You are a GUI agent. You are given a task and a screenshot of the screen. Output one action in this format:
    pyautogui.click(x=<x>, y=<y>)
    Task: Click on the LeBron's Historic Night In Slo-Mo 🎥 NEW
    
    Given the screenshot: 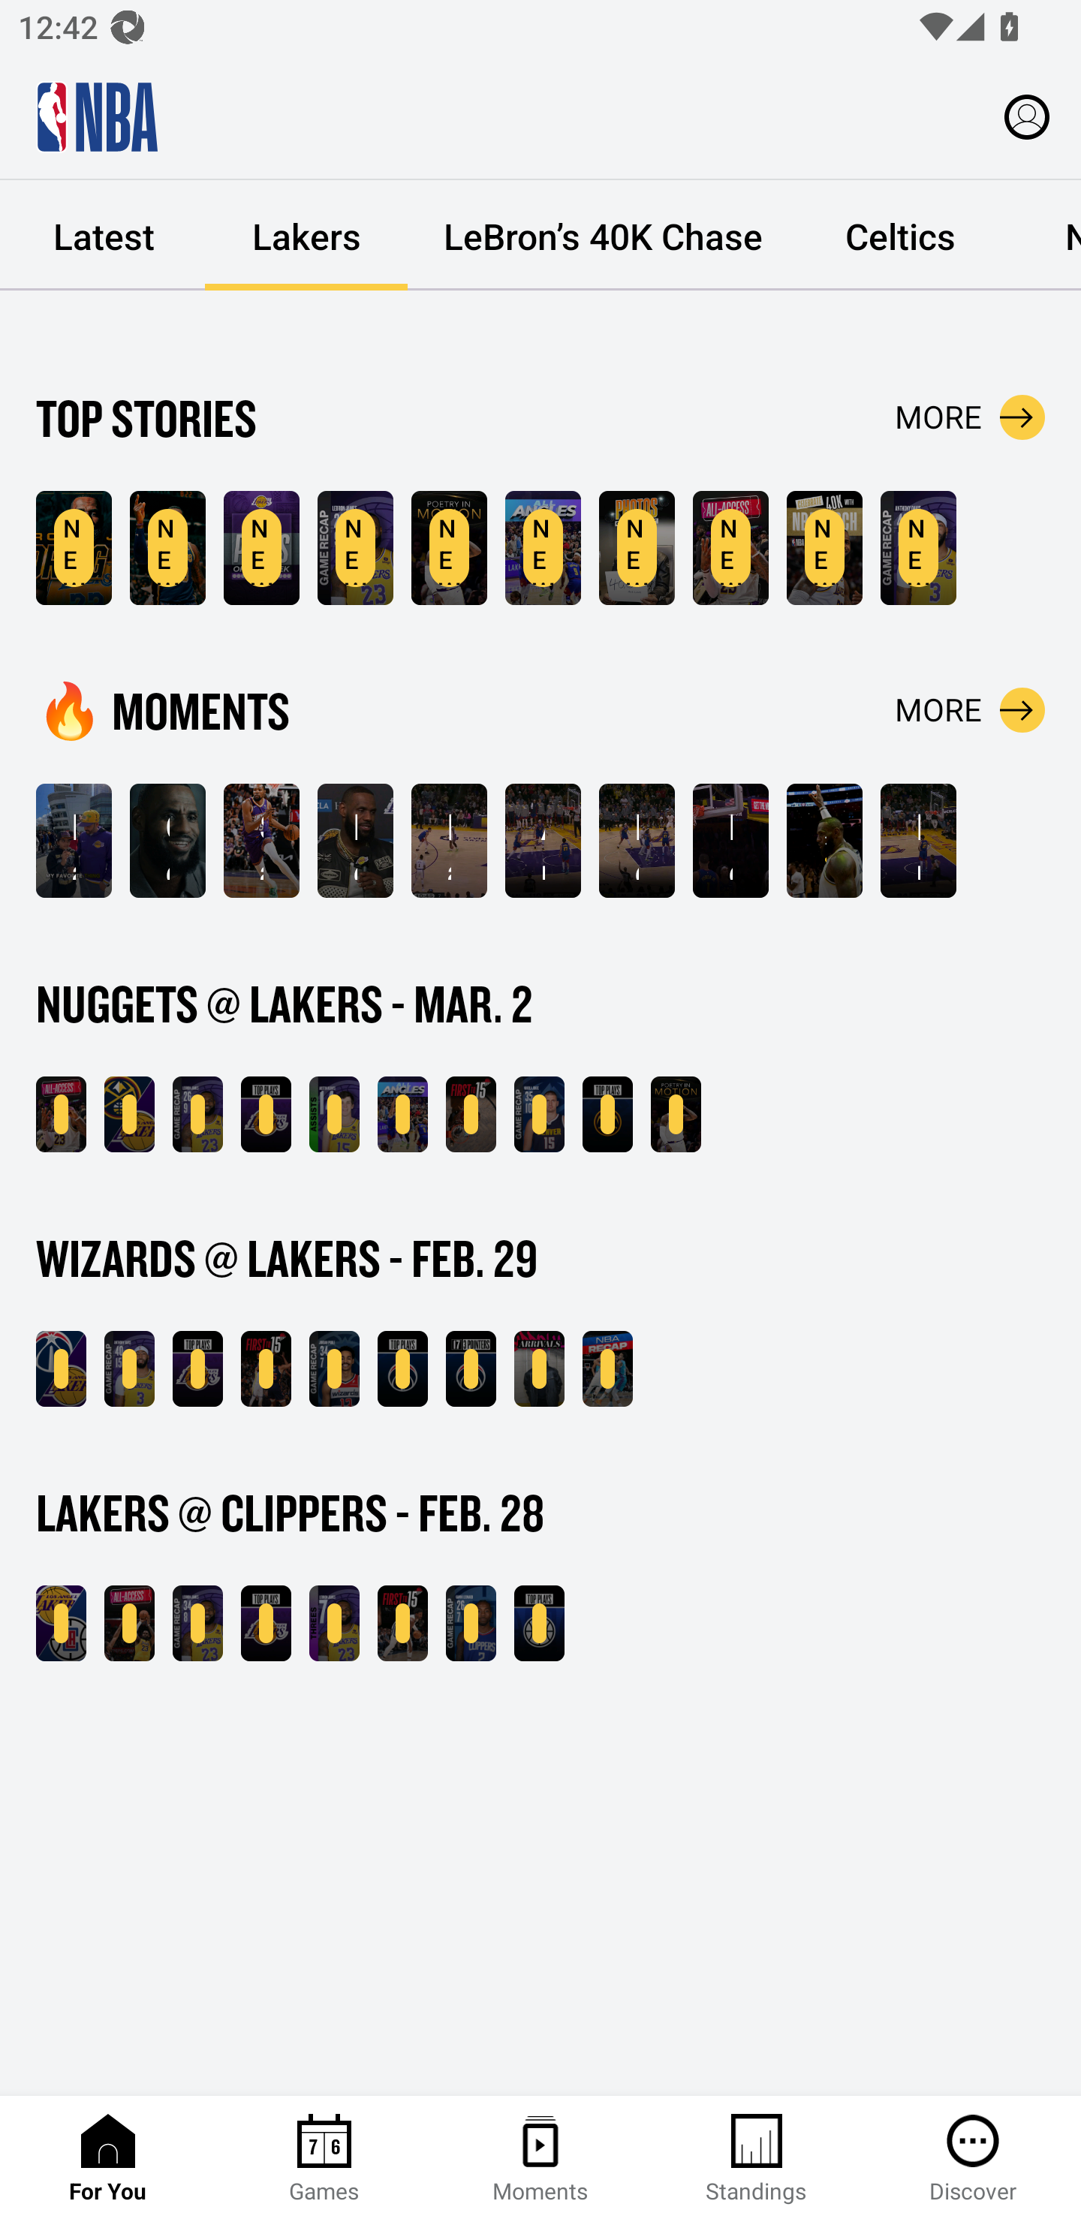 What is the action you would take?
    pyautogui.click(x=676, y=1114)
    